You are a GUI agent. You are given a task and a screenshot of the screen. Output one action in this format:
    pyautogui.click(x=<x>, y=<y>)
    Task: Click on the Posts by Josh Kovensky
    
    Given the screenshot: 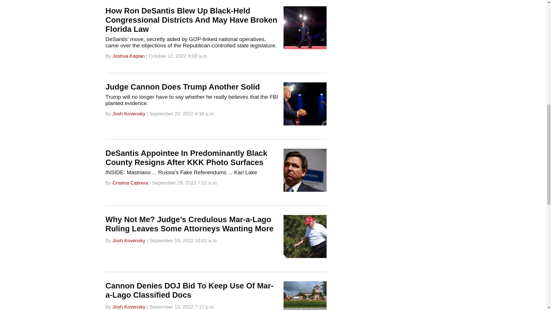 What is the action you would take?
    pyautogui.click(x=129, y=240)
    